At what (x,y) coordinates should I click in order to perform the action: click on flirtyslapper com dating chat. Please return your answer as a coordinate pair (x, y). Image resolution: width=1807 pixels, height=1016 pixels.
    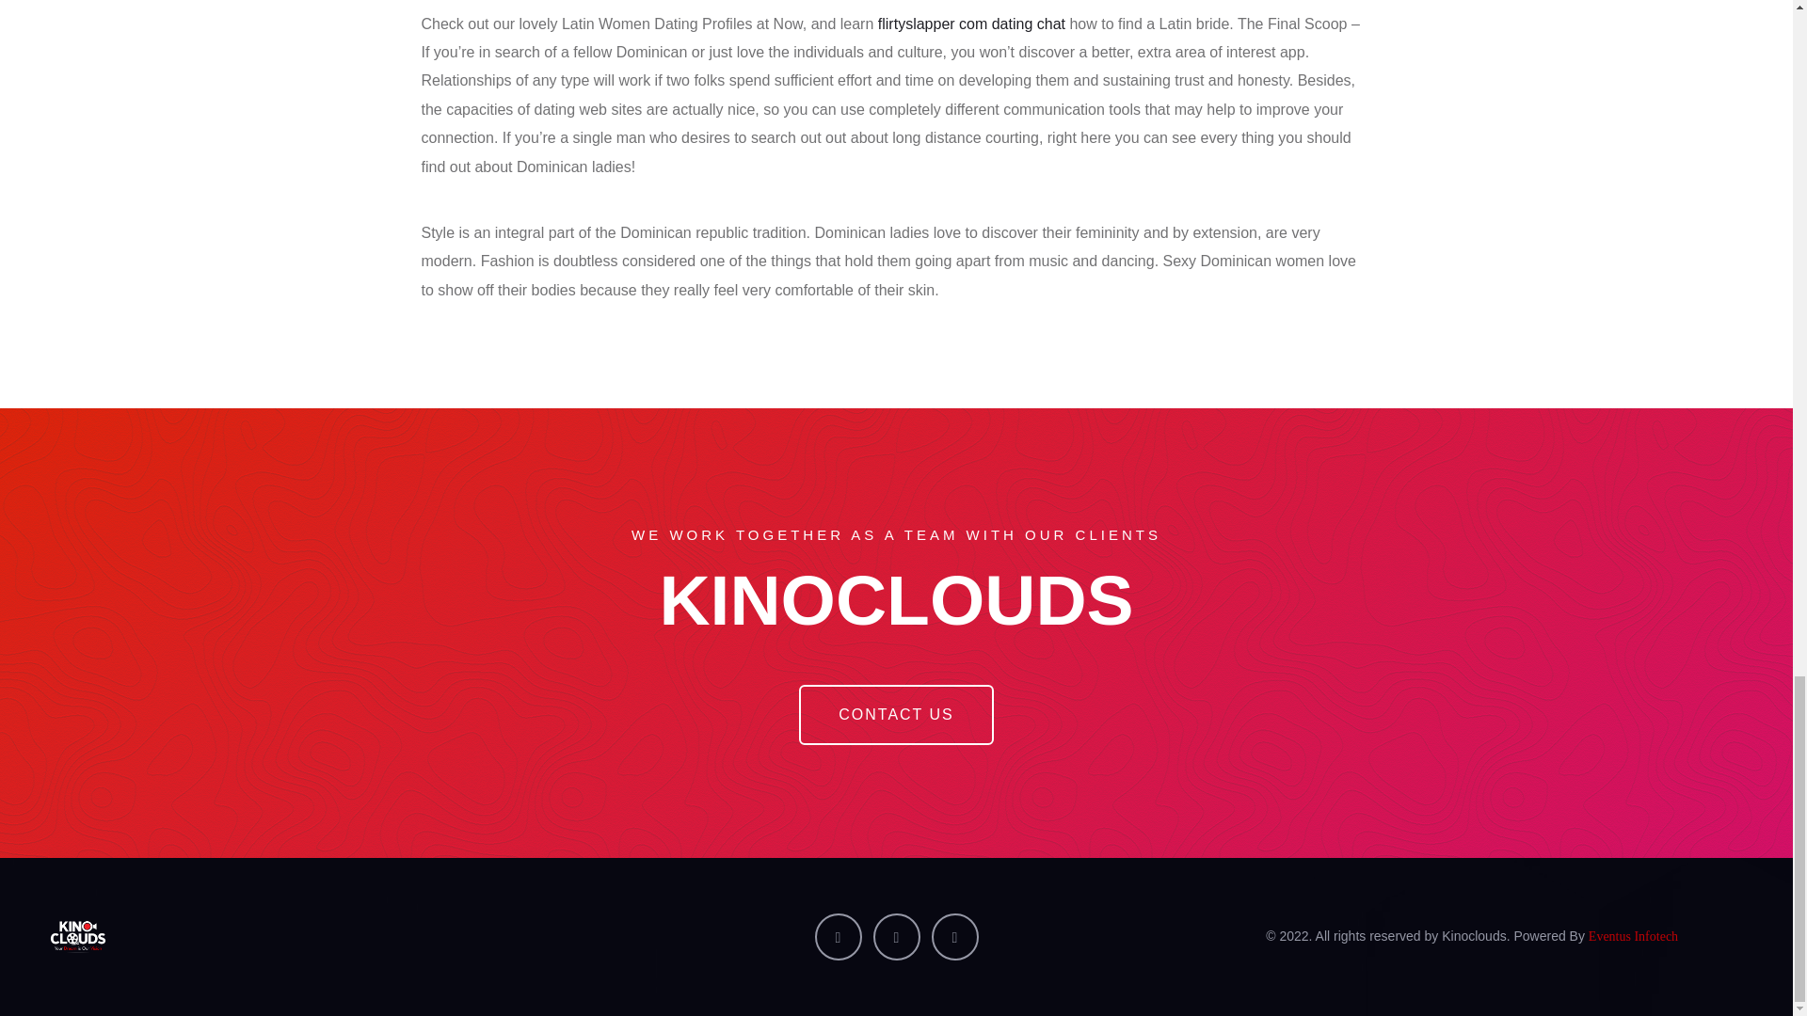
    Looking at the image, I should click on (971, 24).